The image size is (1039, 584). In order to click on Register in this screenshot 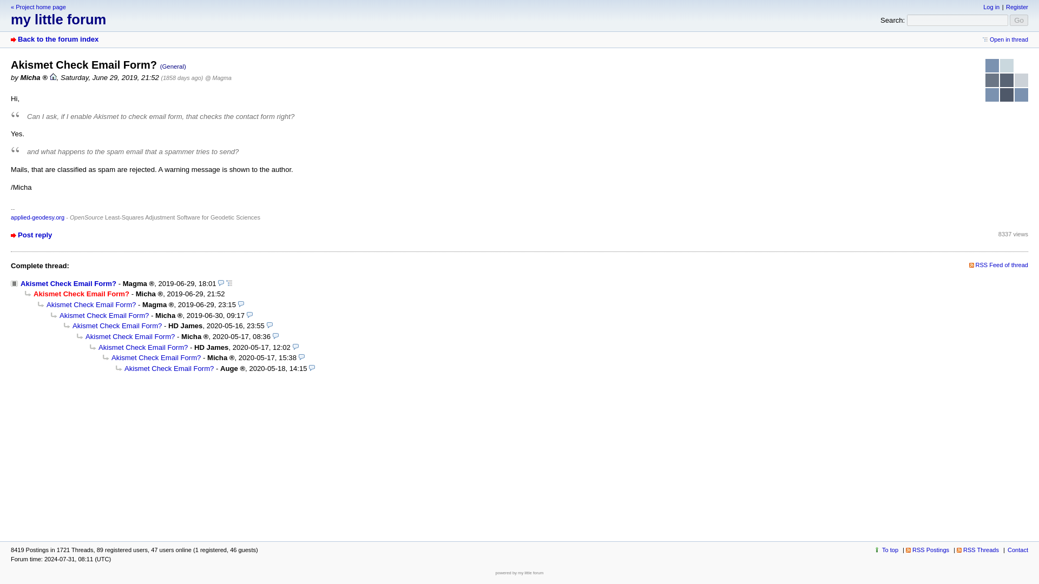, I will do `click(1017, 6)`.